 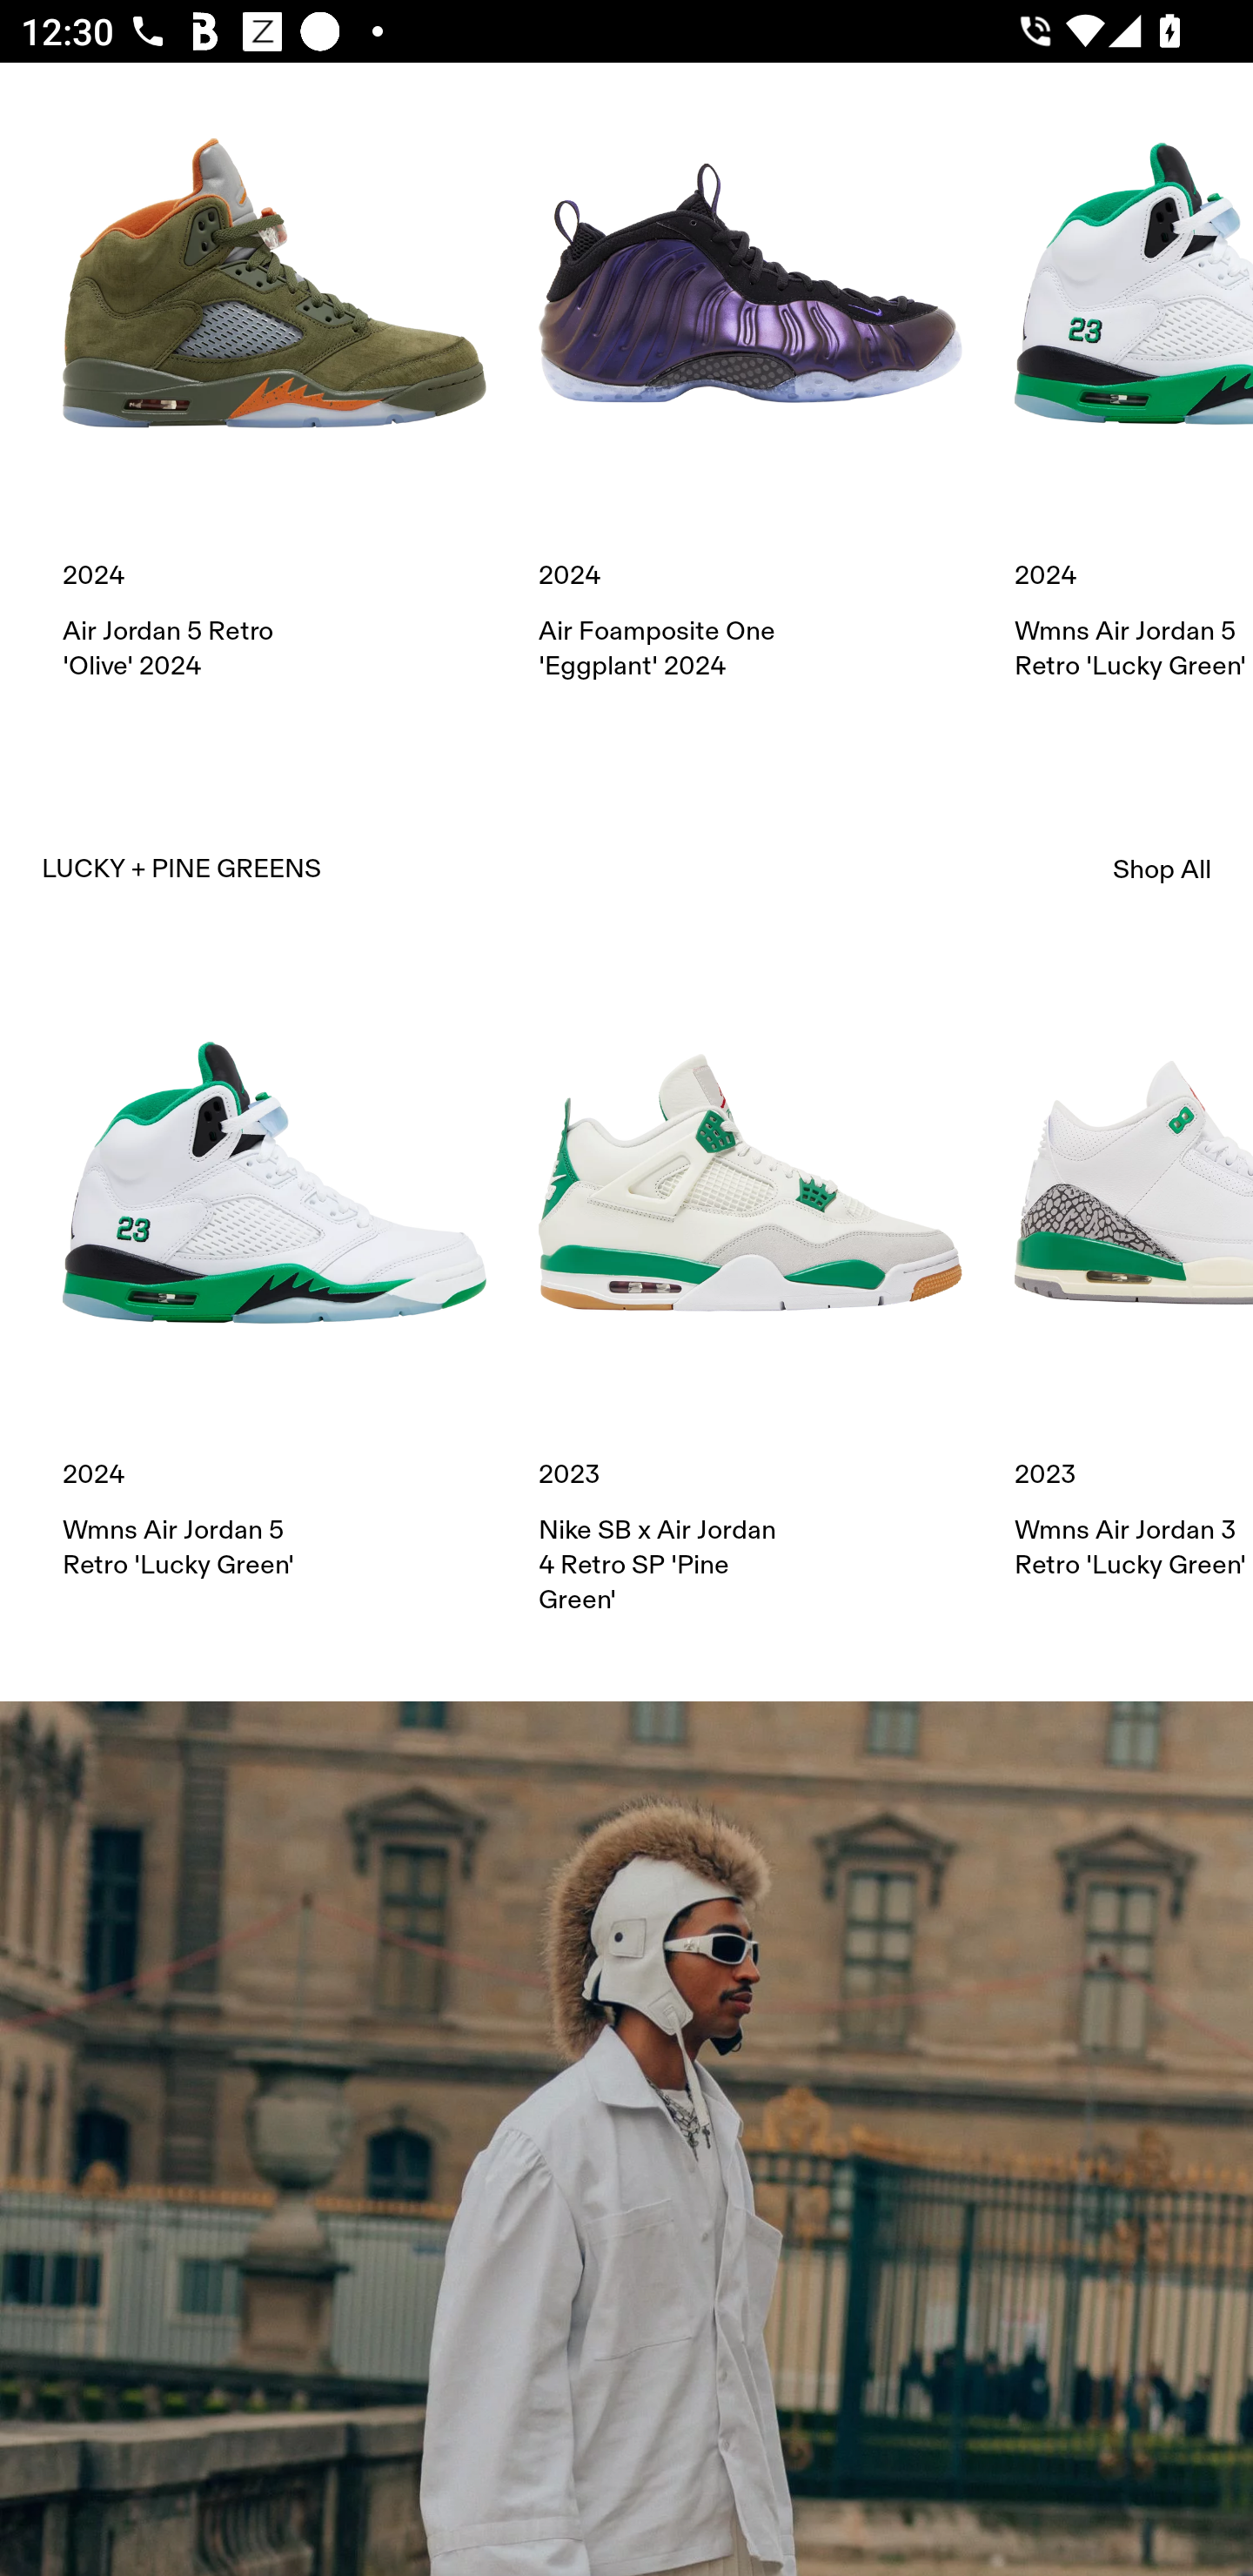 I want to click on 2024 Air Foamposite One 'Eggplant' 2024, so click(x=750, y=378).